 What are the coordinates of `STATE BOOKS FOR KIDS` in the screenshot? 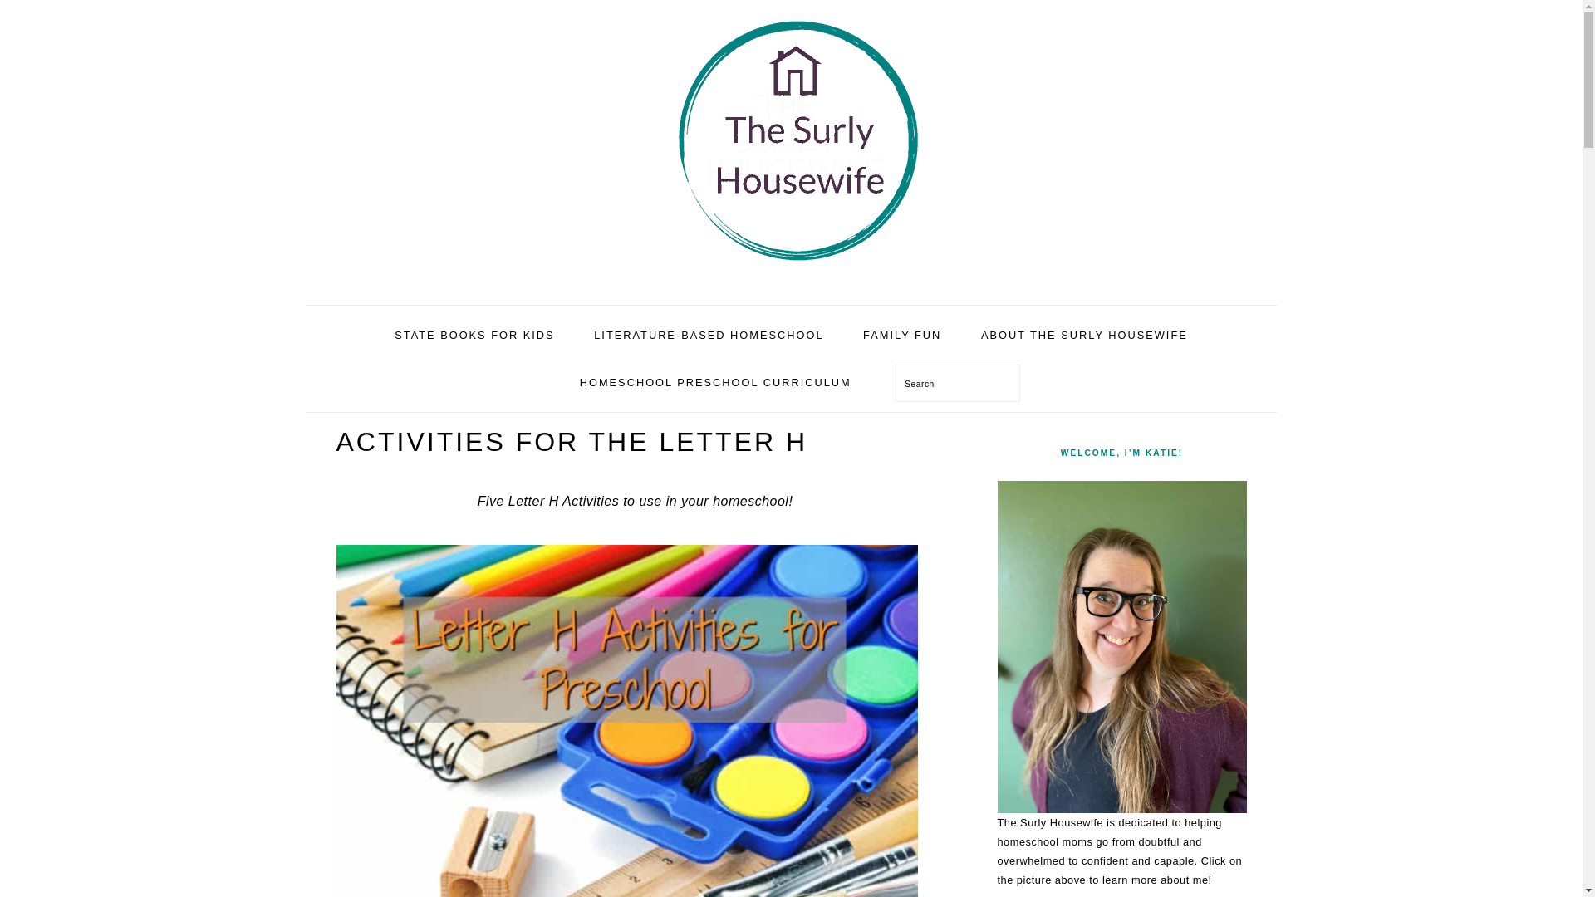 It's located at (474, 335).